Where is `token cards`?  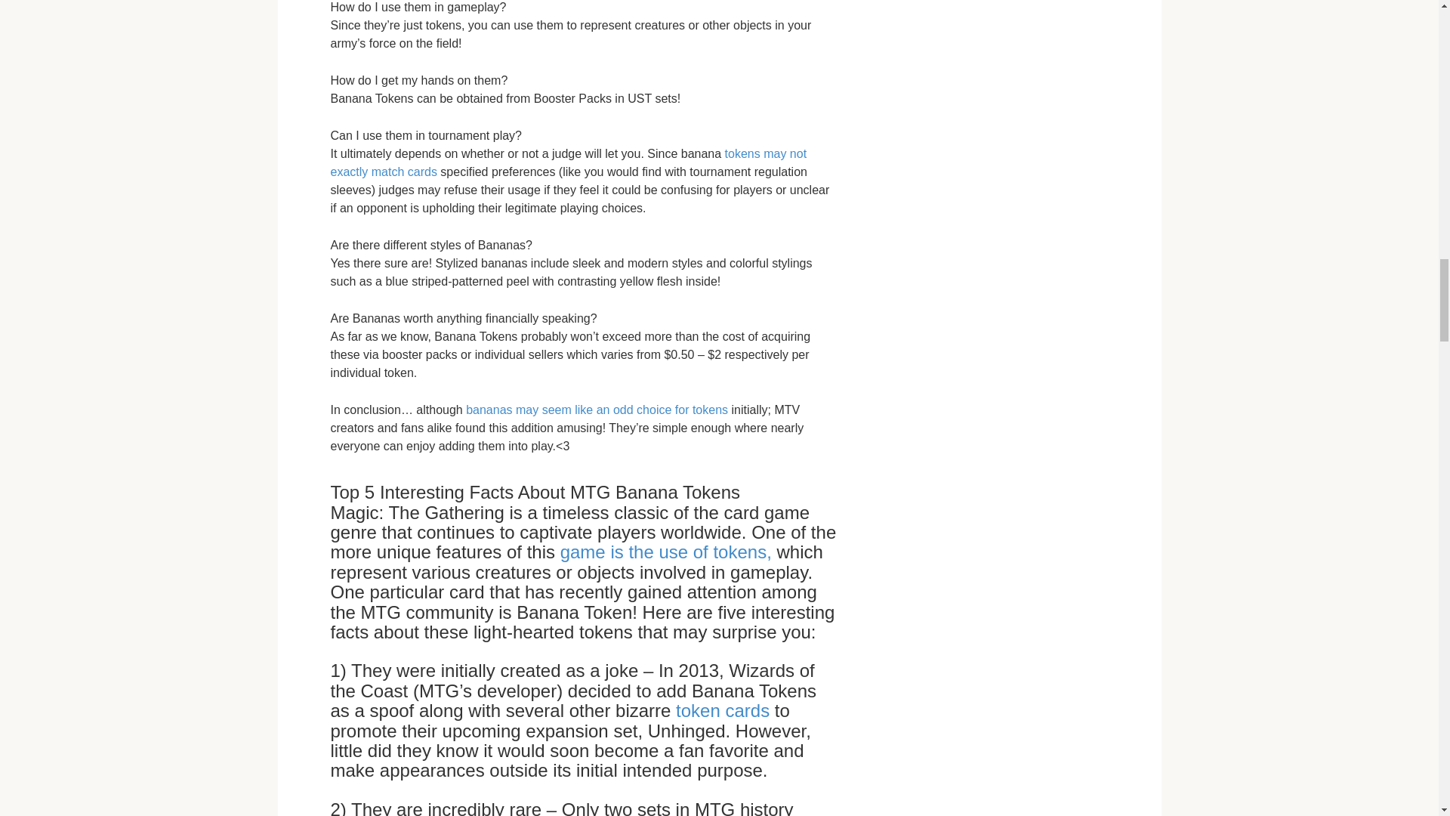 token cards is located at coordinates (722, 710).